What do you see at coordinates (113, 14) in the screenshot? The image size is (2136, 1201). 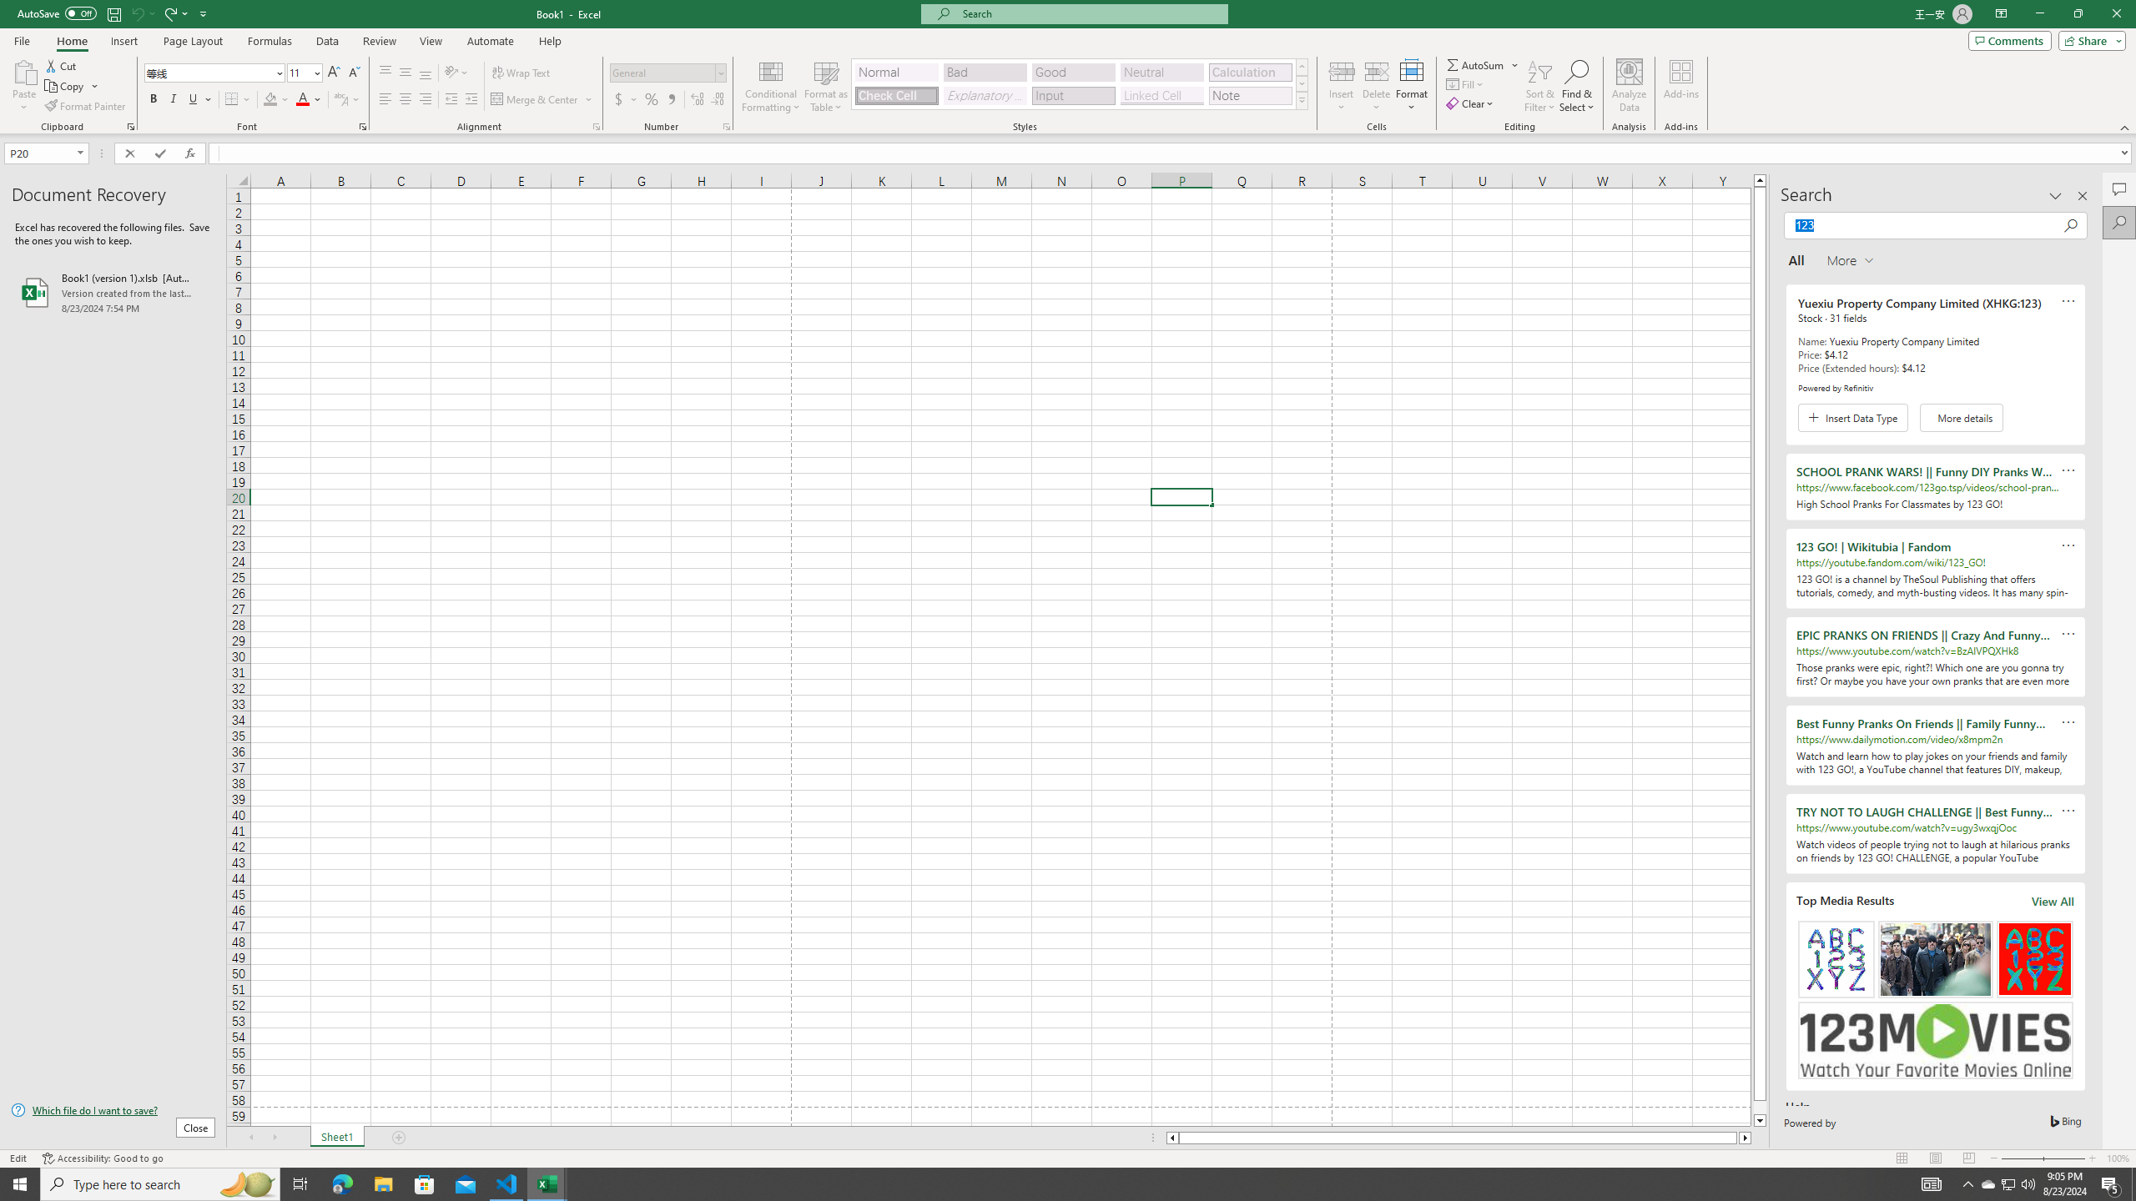 I see `Quick Access Toolbar` at bounding box center [113, 14].